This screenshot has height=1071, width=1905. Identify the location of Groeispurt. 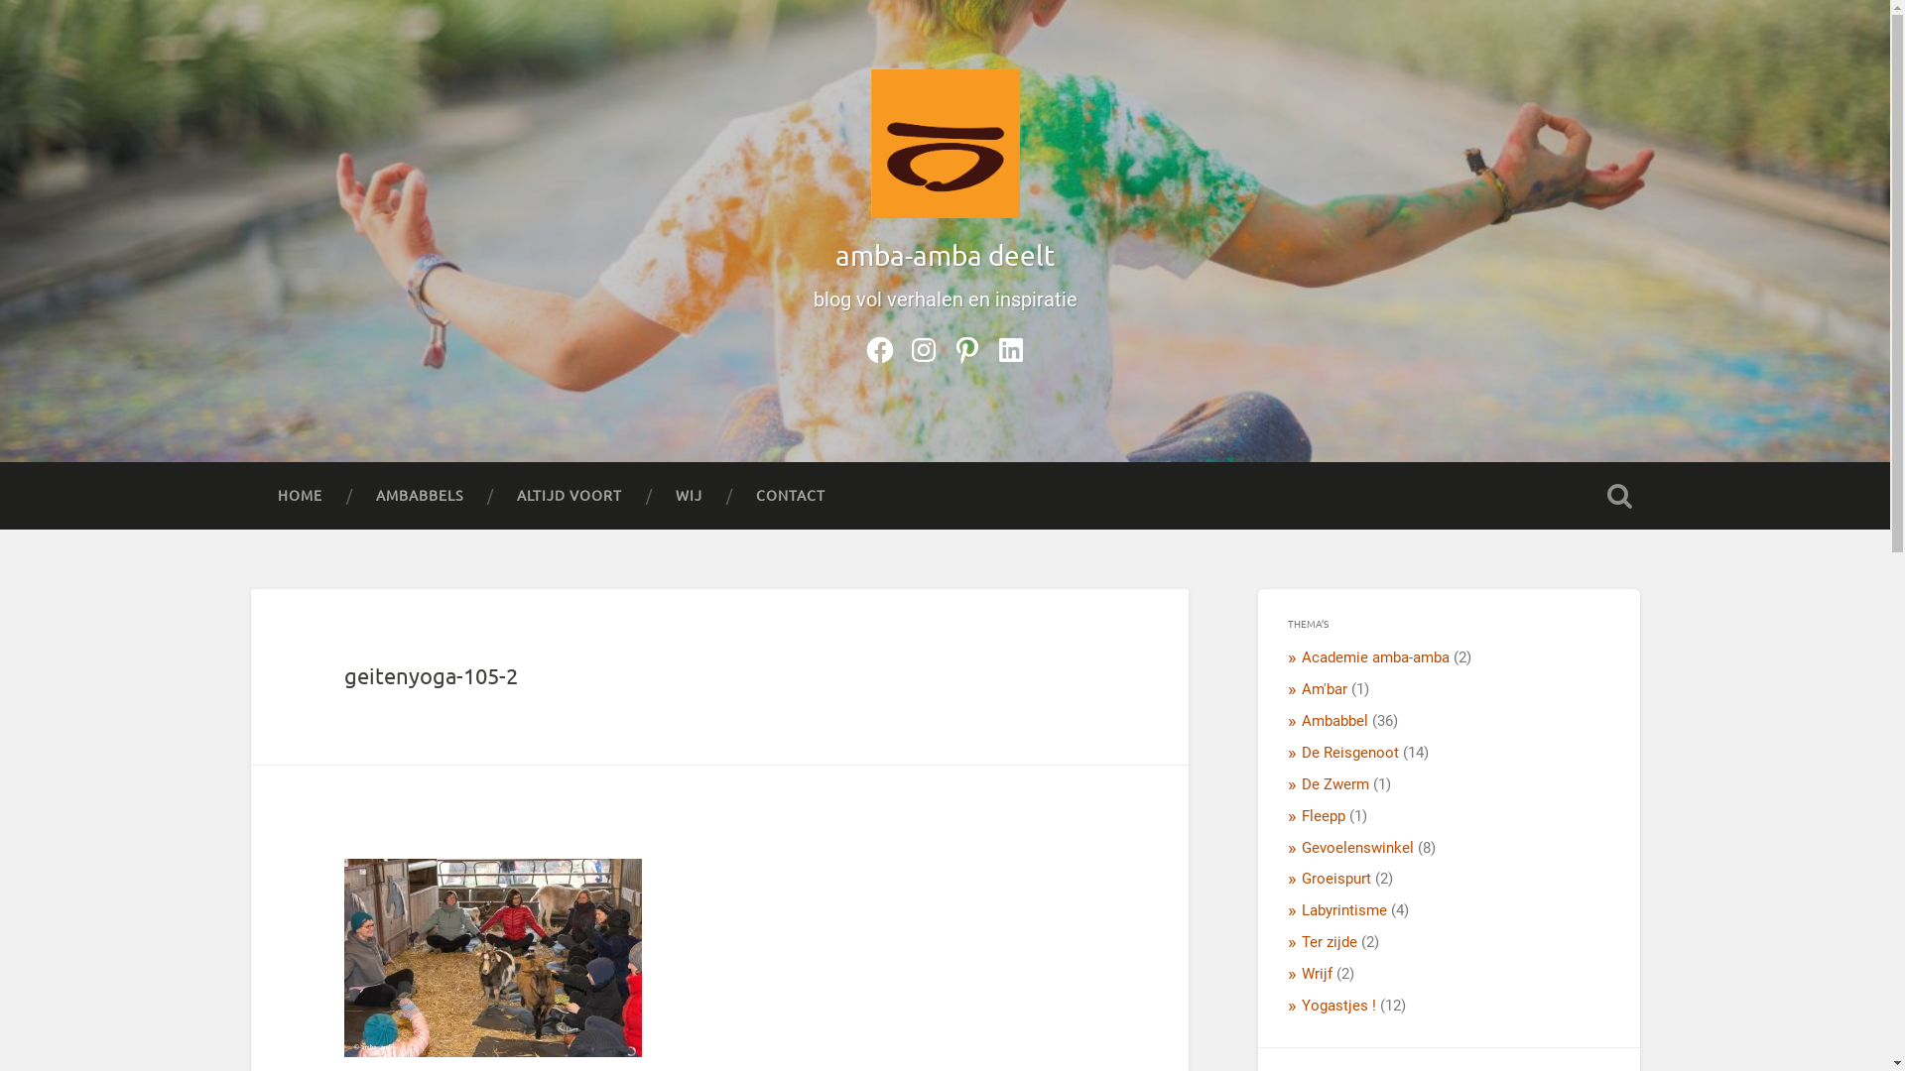
(1336, 879).